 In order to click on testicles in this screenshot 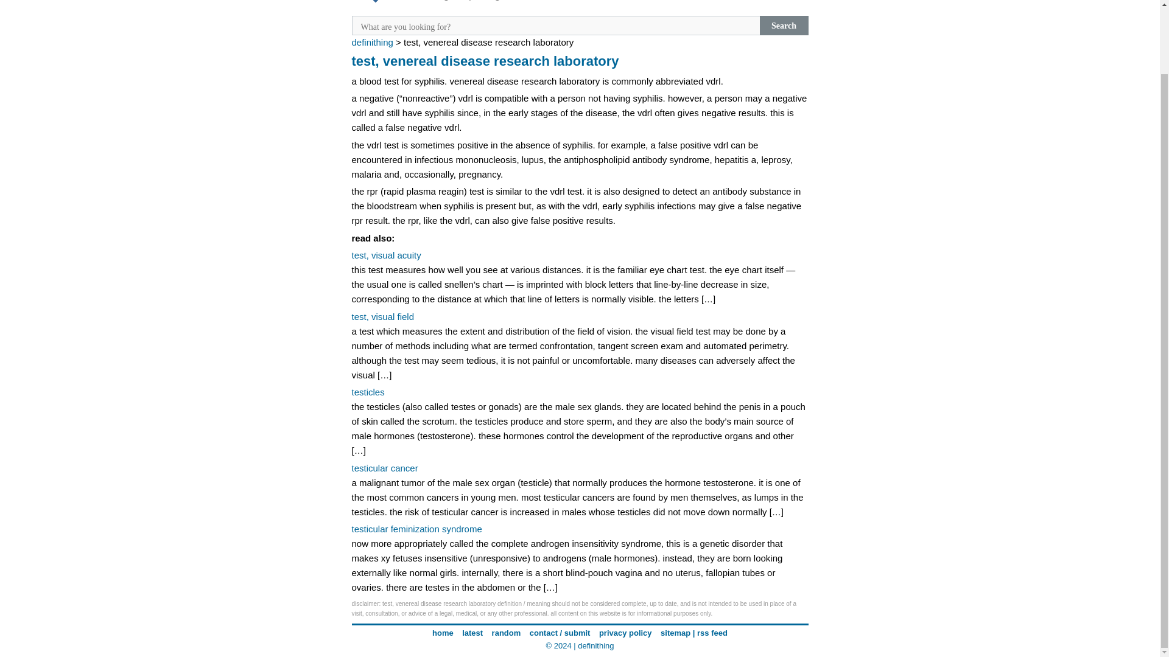, I will do `click(368, 392)`.